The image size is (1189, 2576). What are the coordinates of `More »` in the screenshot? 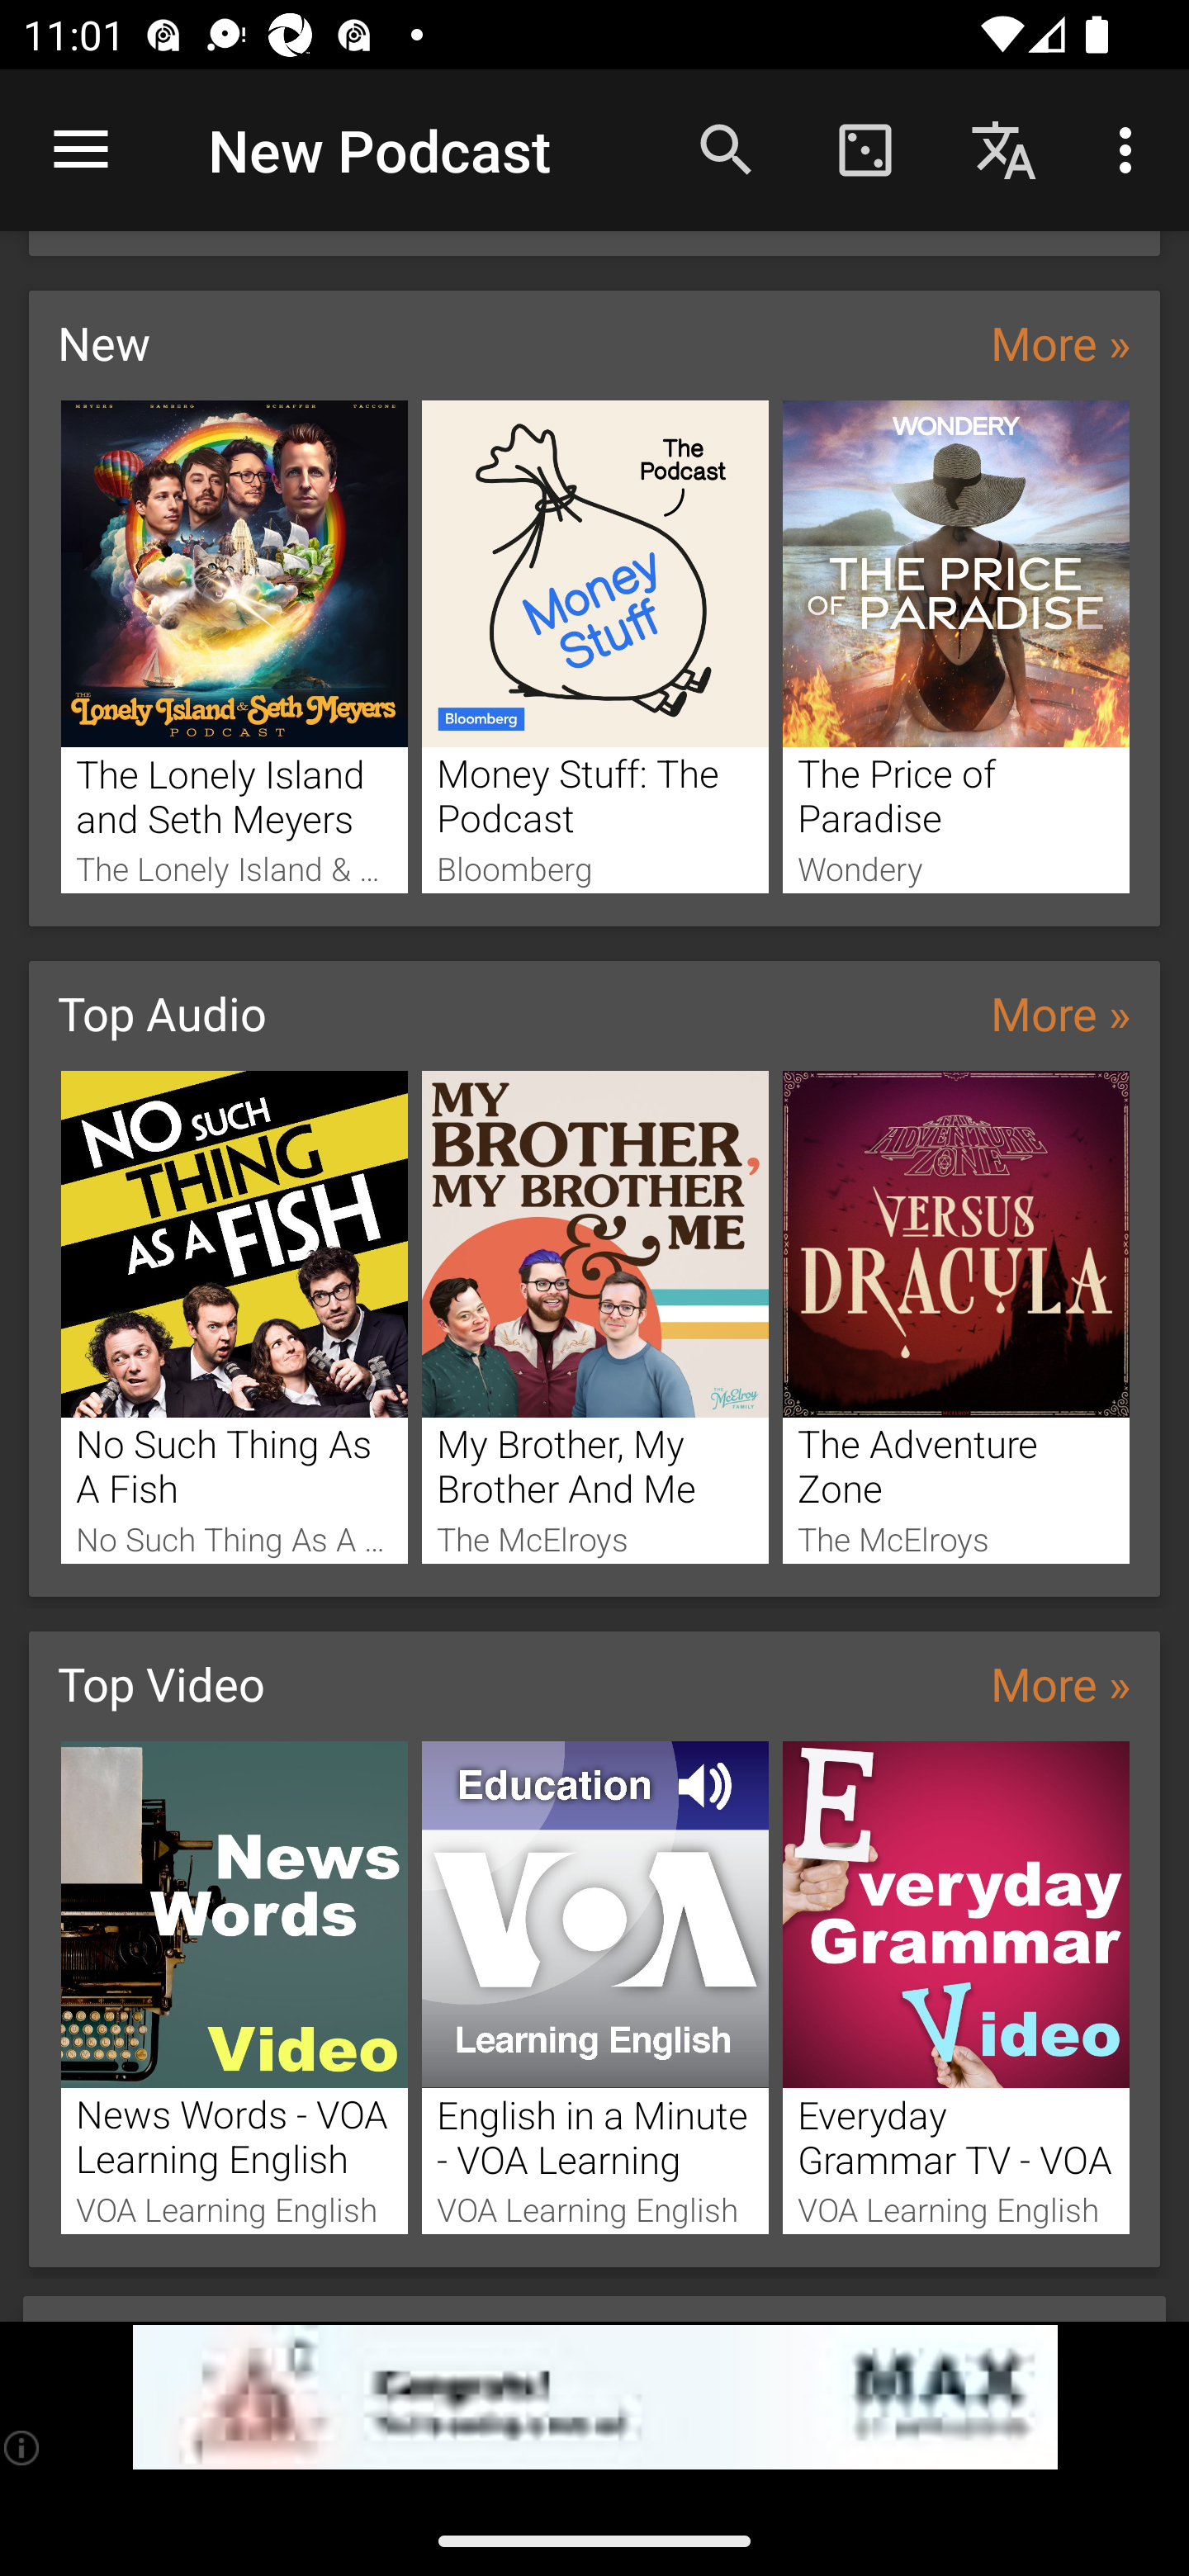 It's located at (1060, 1012).